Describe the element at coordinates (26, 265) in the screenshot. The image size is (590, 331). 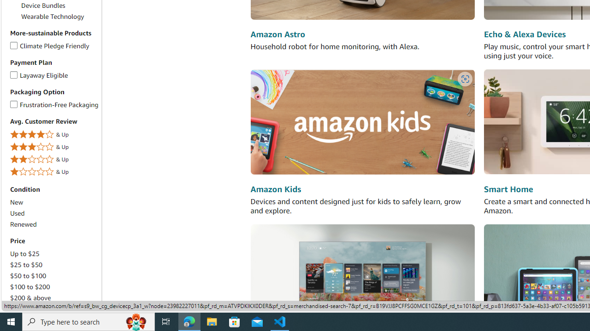
I see `$25 to $50` at that location.